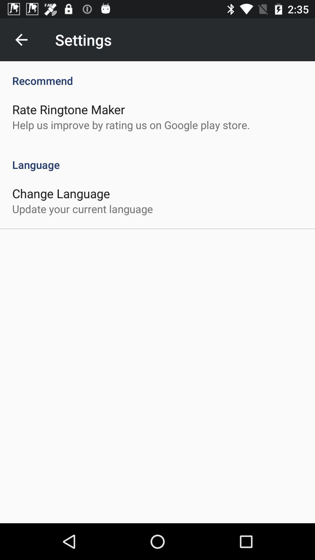 This screenshot has height=560, width=315. What do you see at coordinates (61, 193) in the screenshot?
I see `swipe to change language icon` at bounding box center [61, 193].